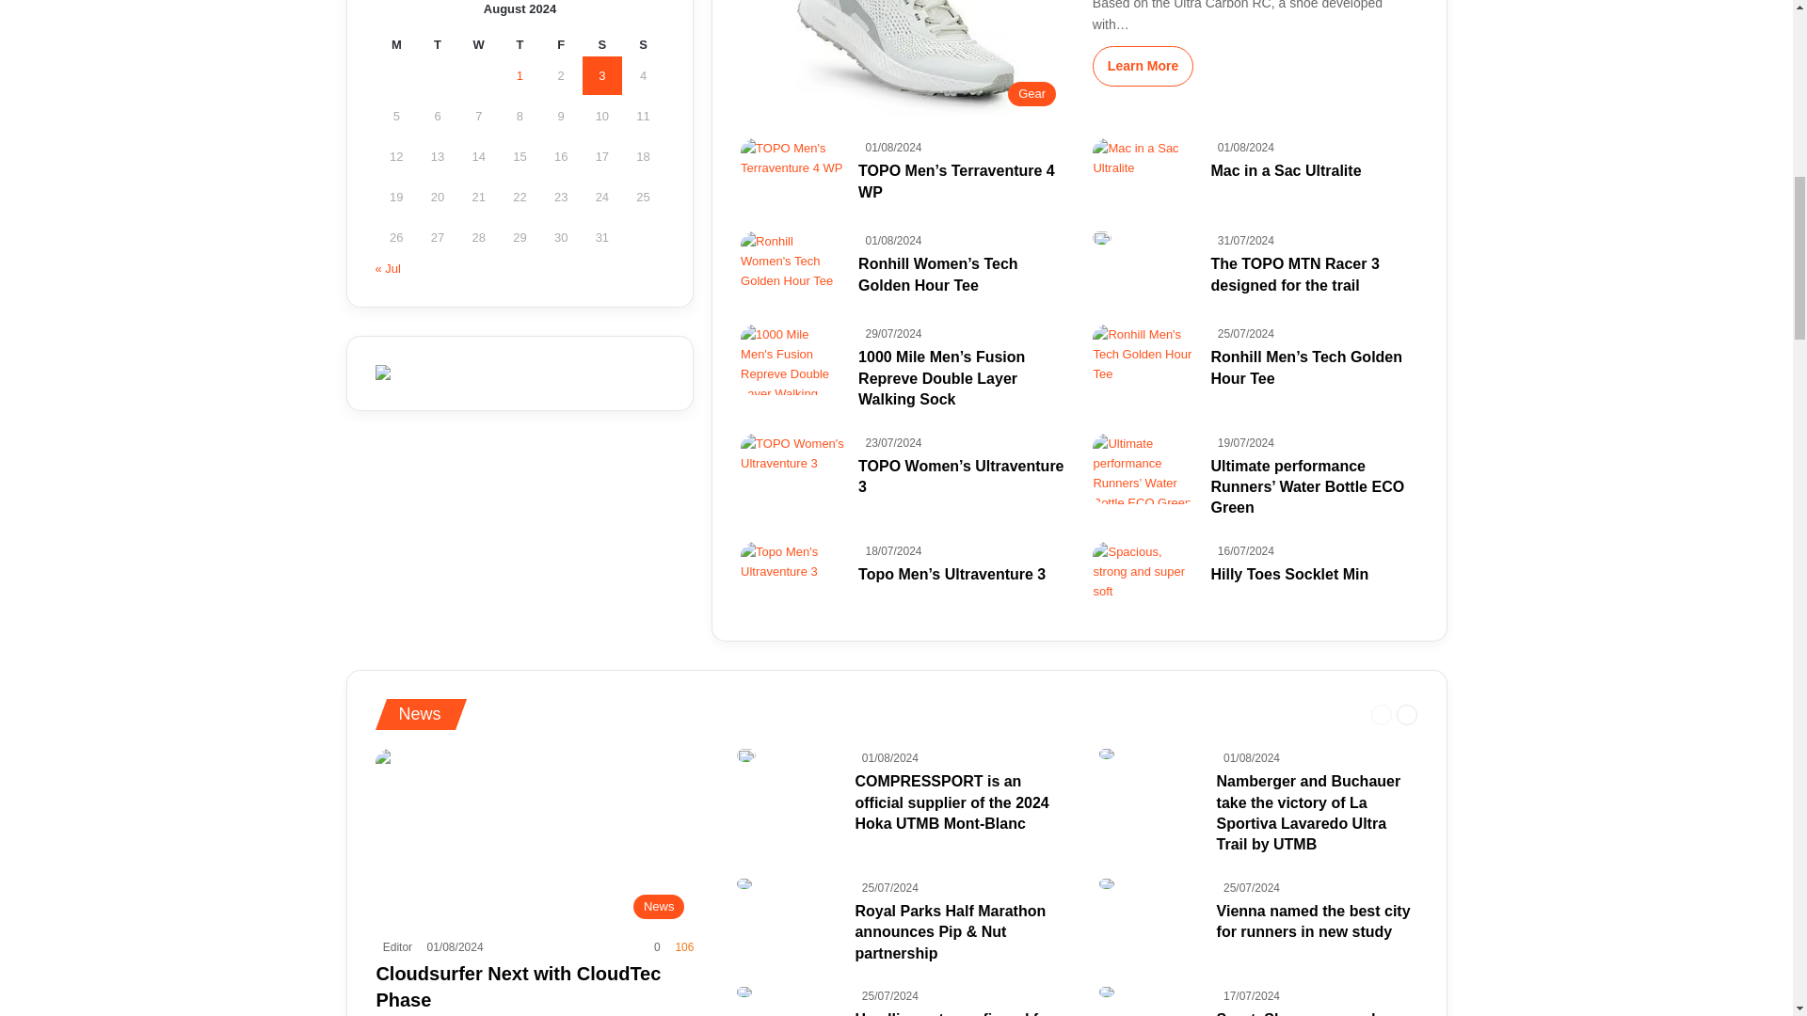 The width and height of the screenshot is (1807, 1016). What do you see at coordinates (478, 44) in the screenshot?
I see `Wednesday` at bounding box center [478, 44].